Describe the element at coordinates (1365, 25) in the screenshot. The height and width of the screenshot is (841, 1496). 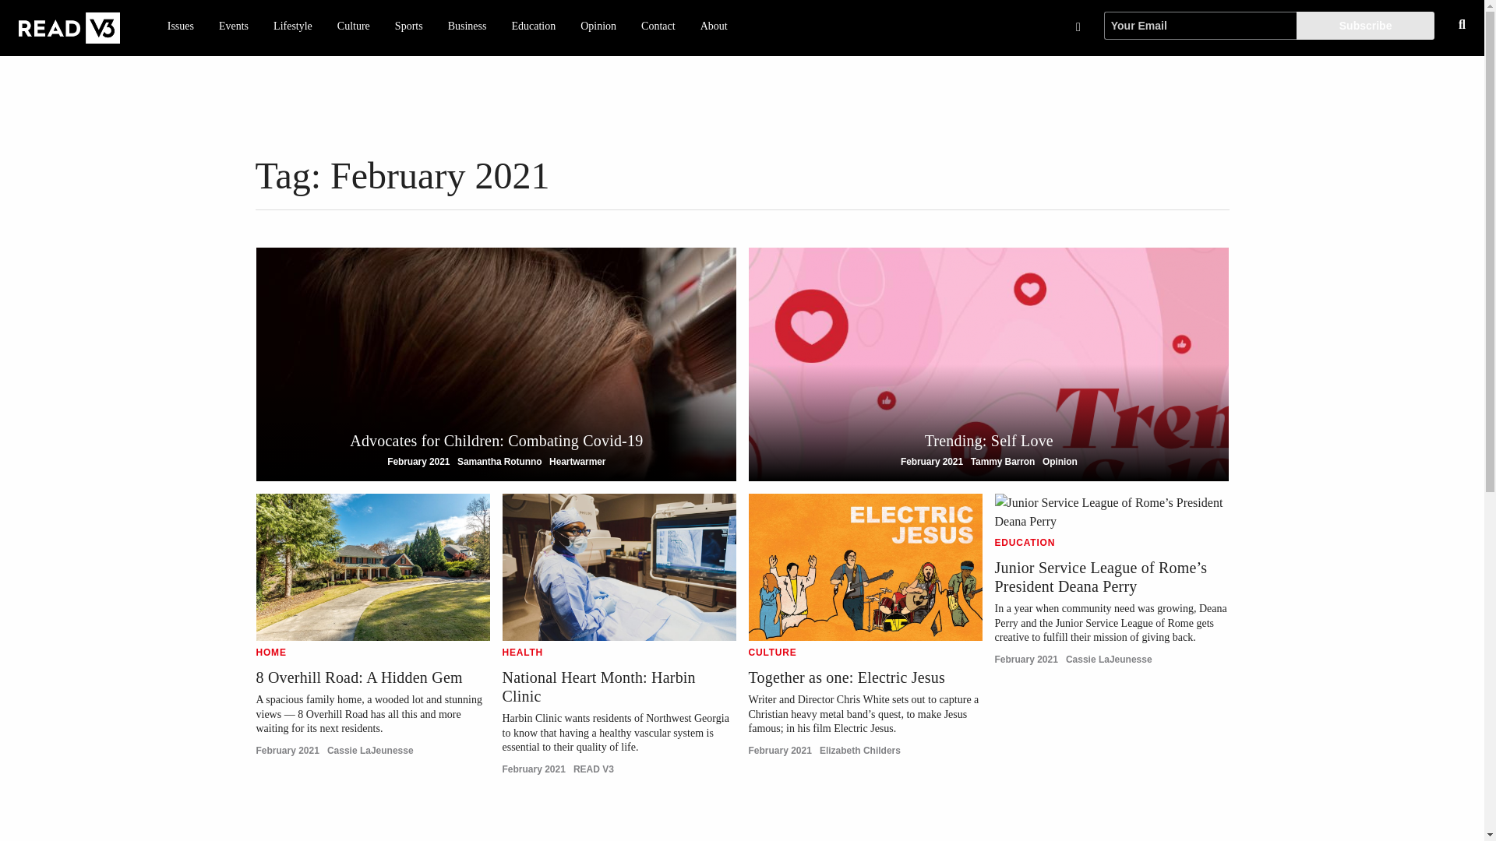
I see `Subscribe` at that location.